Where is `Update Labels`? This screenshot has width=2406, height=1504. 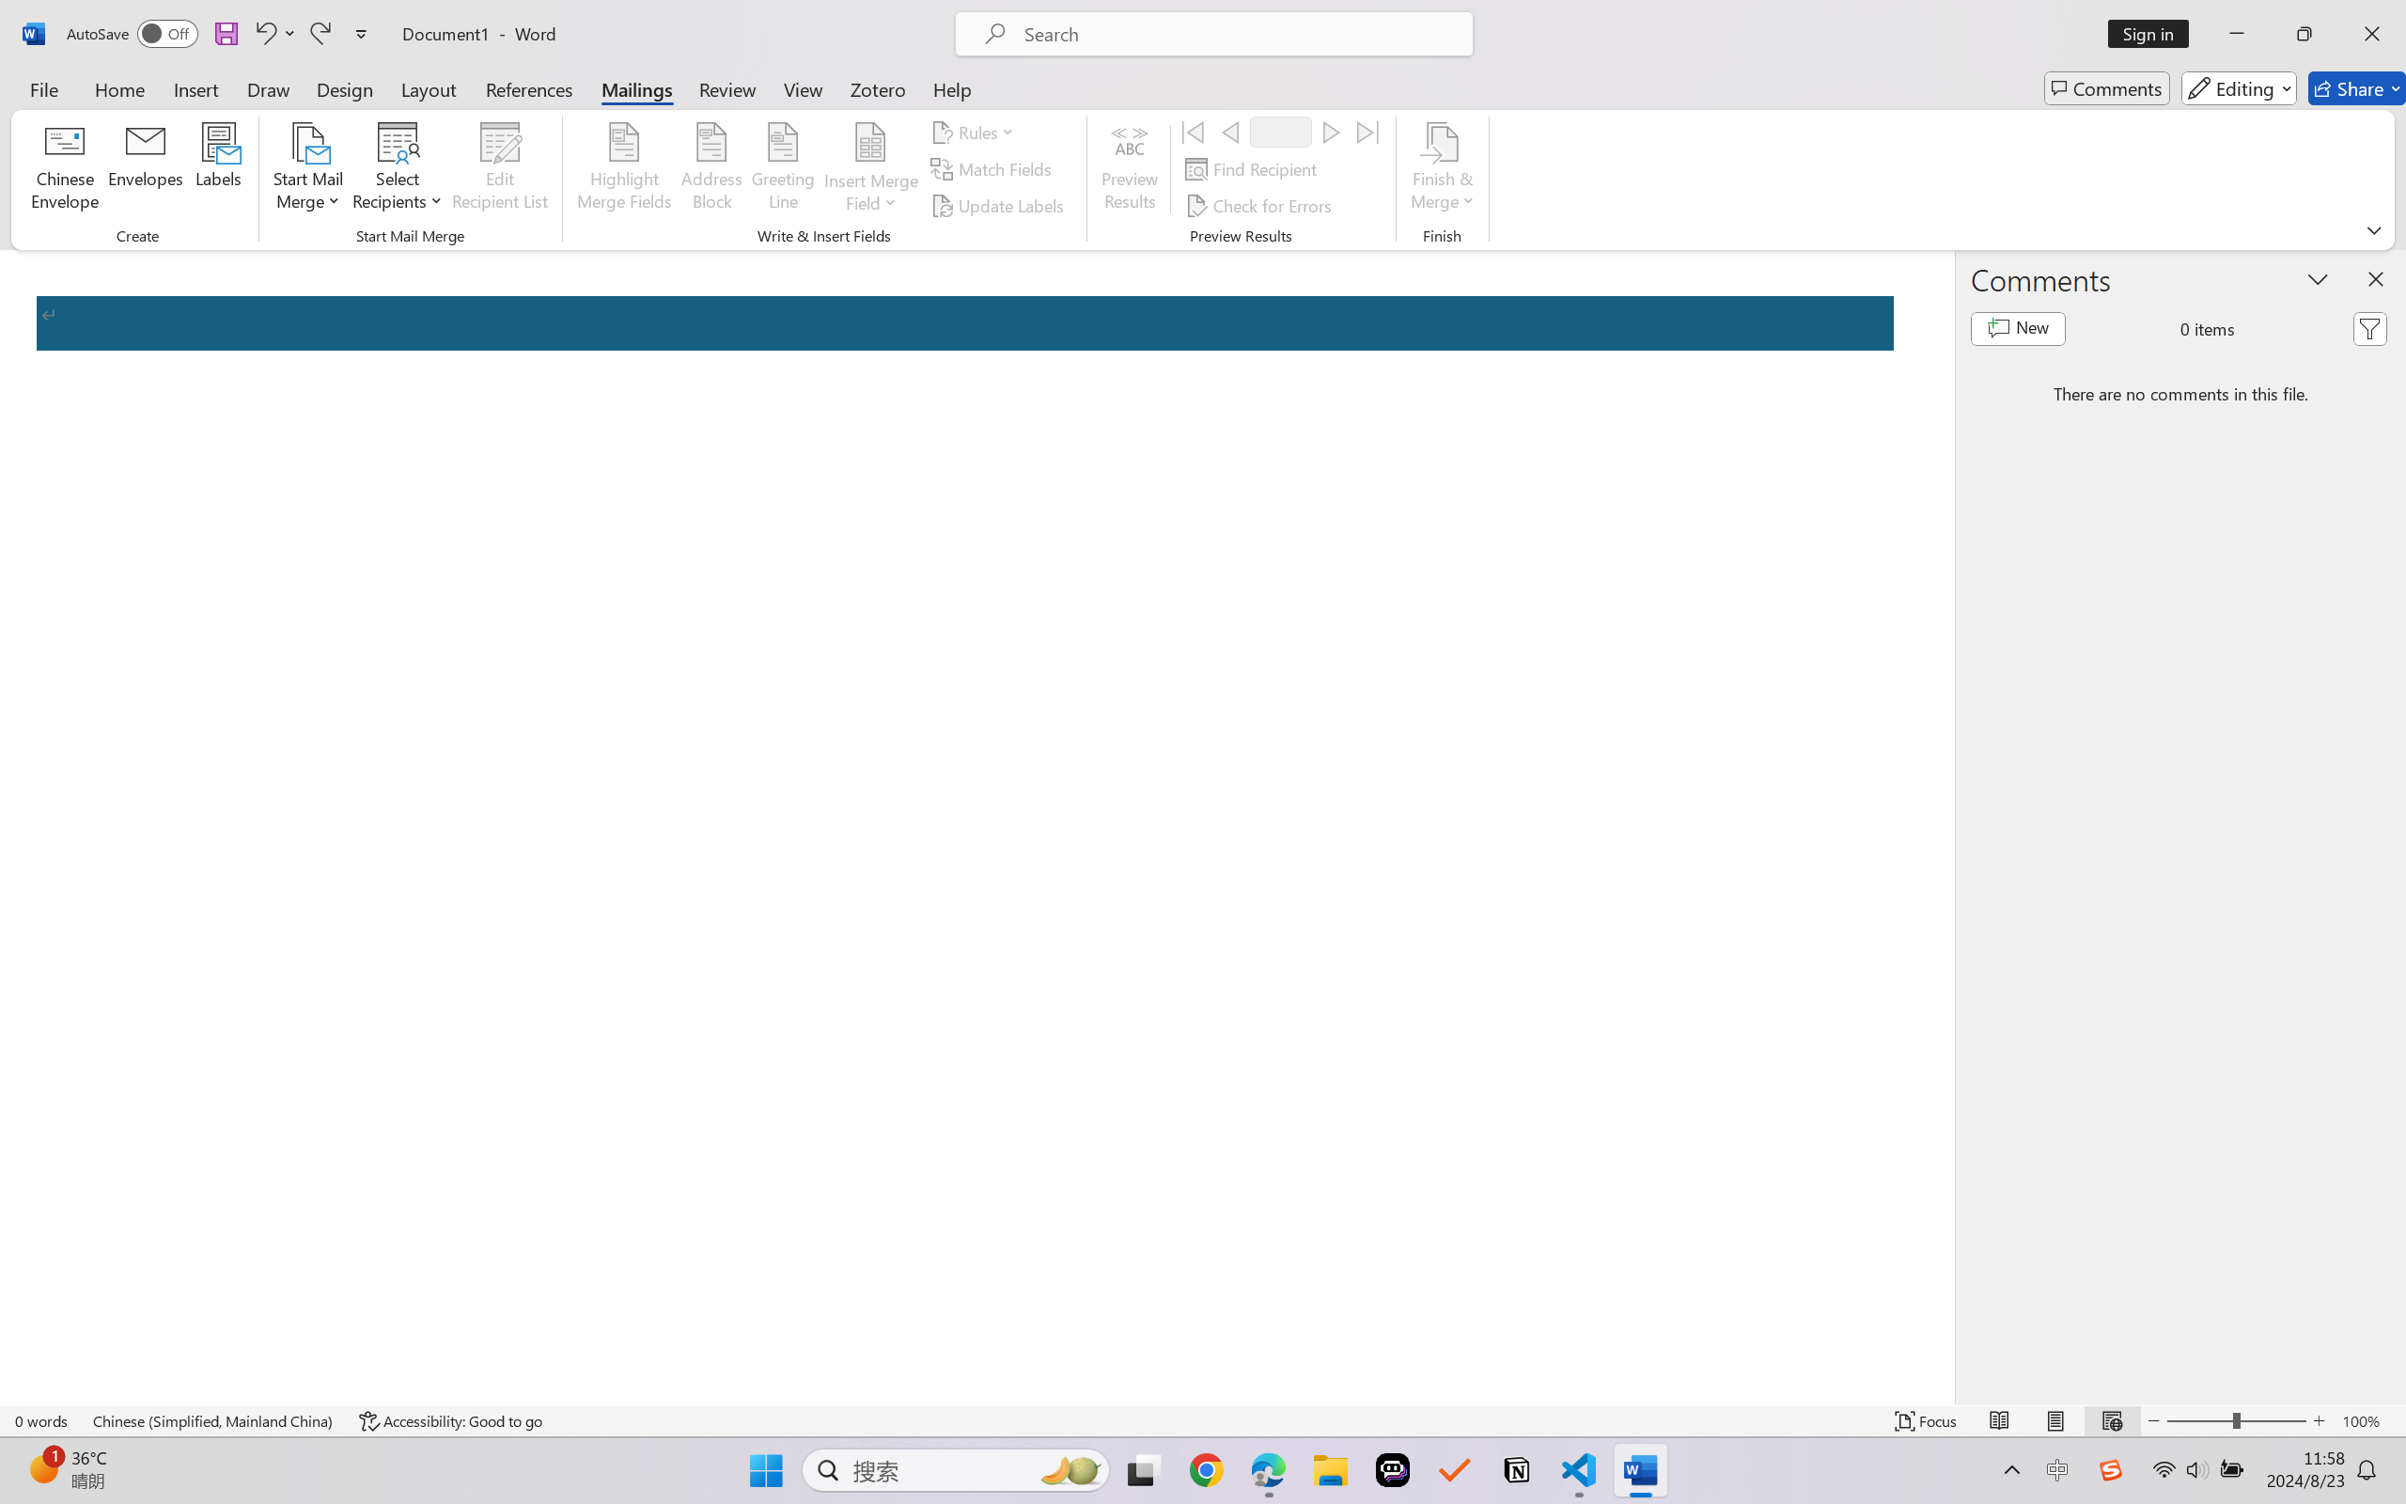
Update Labels is located at coordinates (1000, 205).